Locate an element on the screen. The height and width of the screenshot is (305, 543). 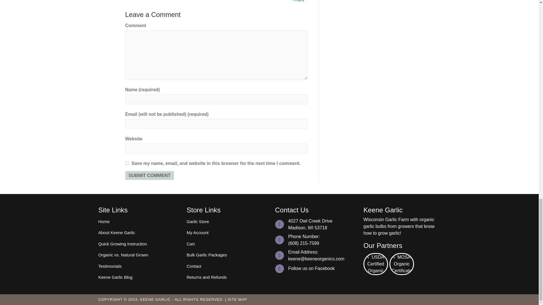
MOSA Organic Certificate is located at coordinates (402, 264).